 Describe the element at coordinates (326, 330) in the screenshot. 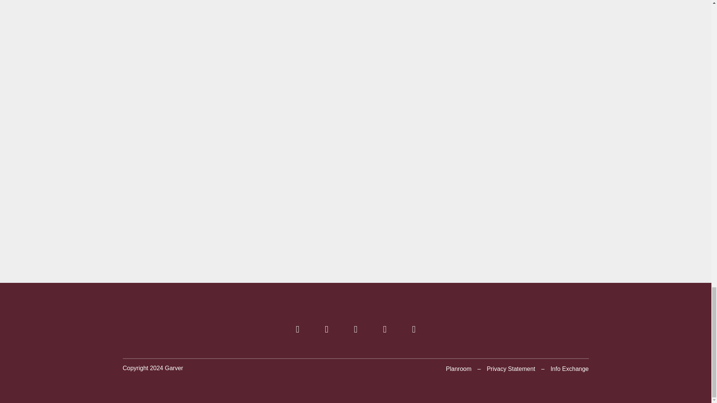

I see `Garver on Twitter` at that location.